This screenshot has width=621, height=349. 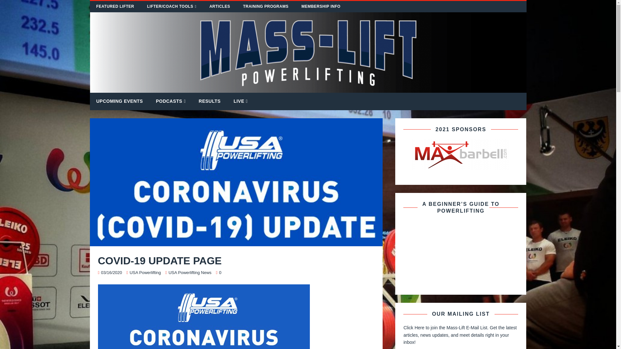 I want to click on PODCASTS, so click(x=171, y=101).